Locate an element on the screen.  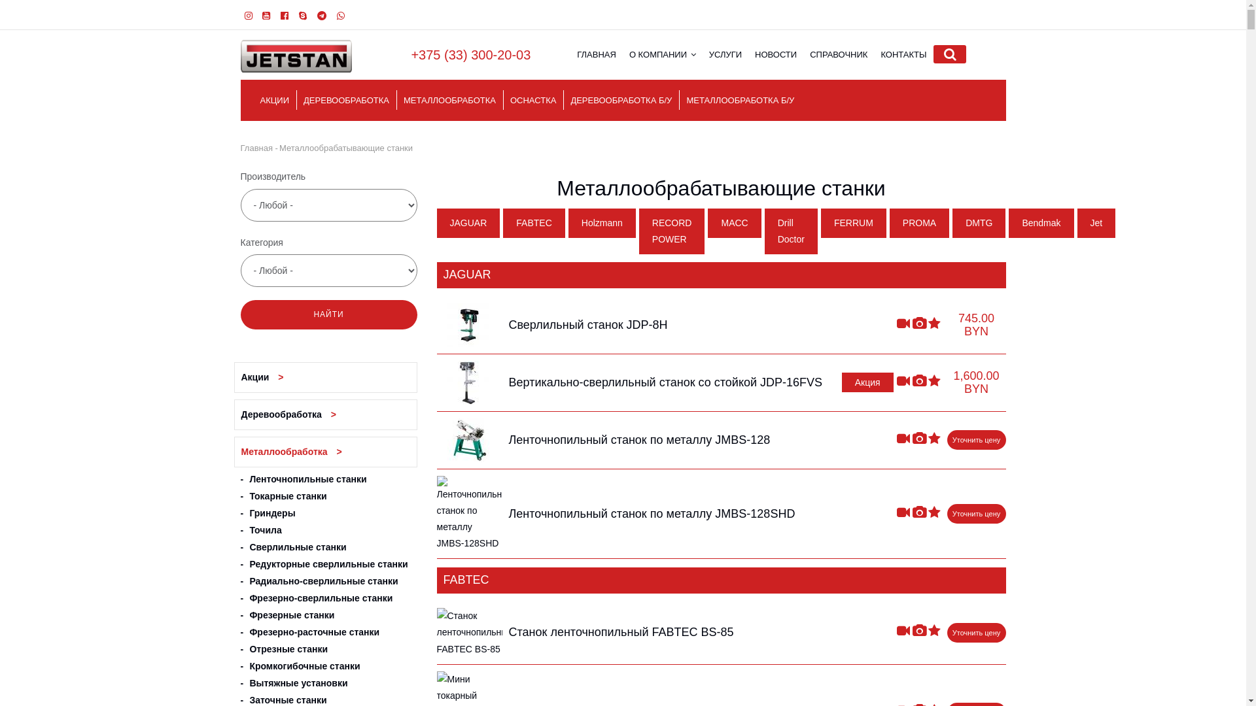
Holzmann is located at coordinates (602, 224).